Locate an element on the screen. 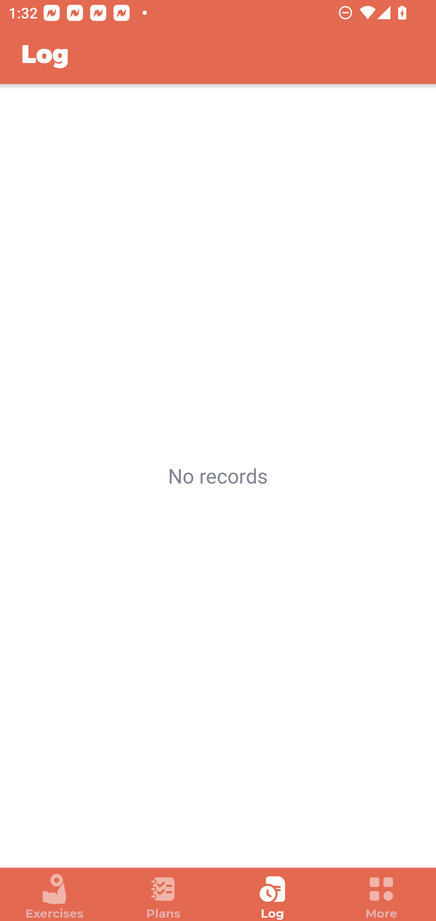 This screenshot has height=921, width=436. Log is located at coordinates (272, 897).